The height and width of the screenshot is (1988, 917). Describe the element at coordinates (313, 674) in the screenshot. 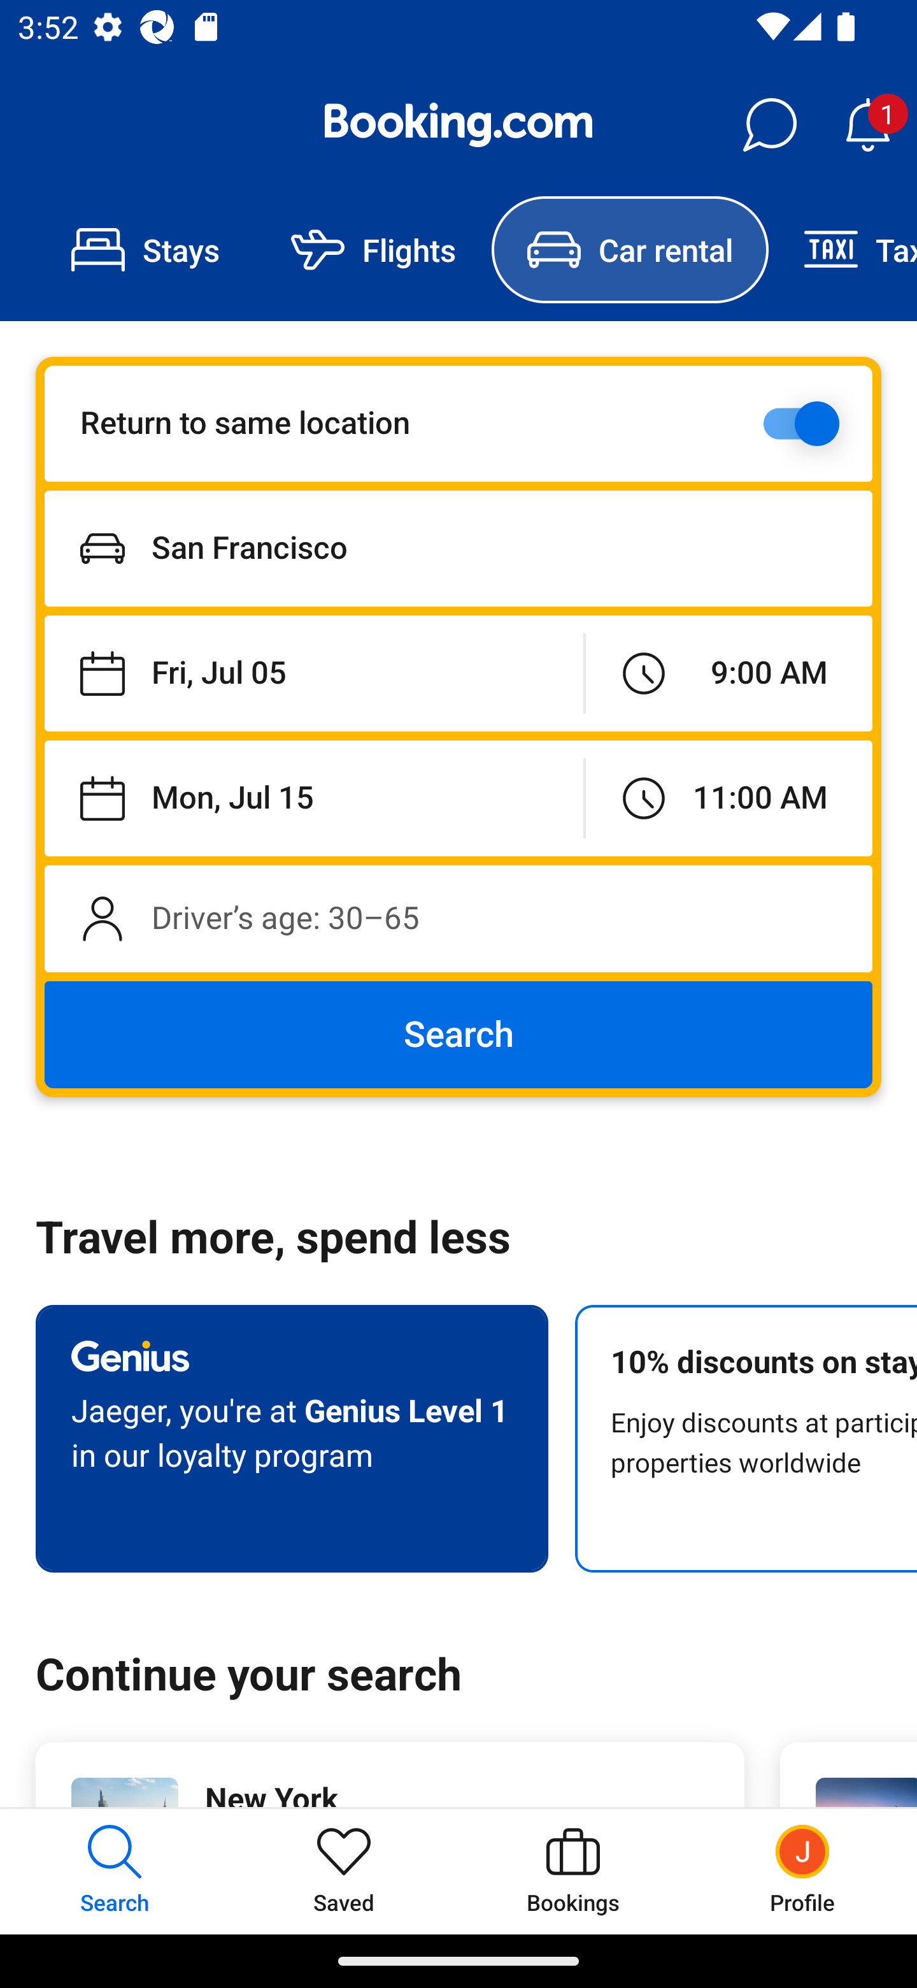

I see `Pick-up date: 2024-07-05` at that location.